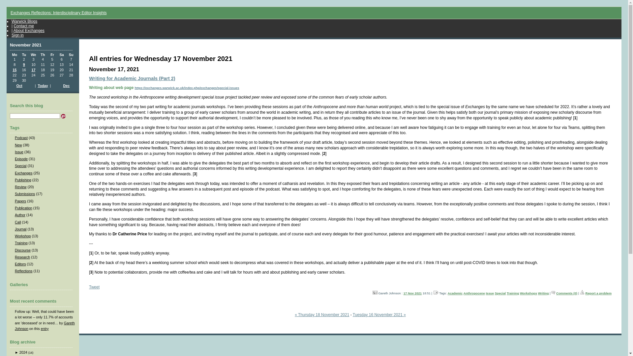 The width and height of the screenshot is (633, 356). Describe the element at coordinates (23, 26) in the screenshot. I see `Contact me` at that location.